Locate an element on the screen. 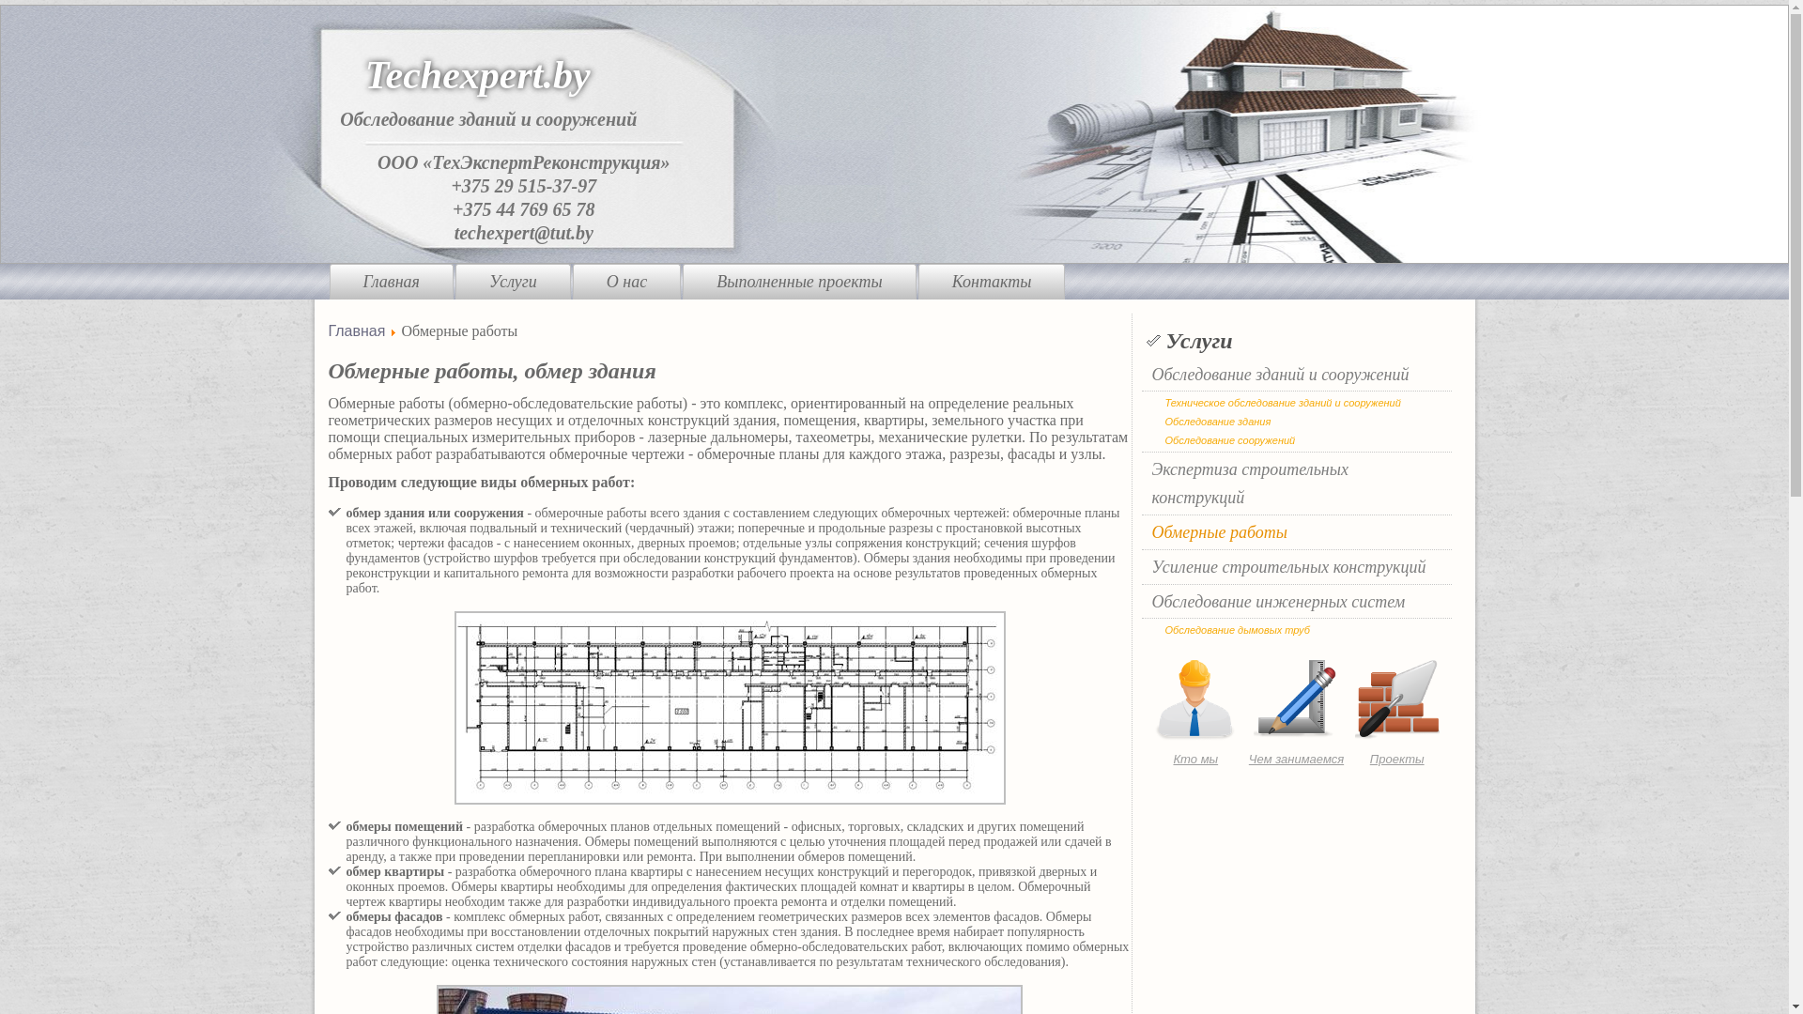  +375 29 515-37-97 is located at coordinates (524, 185).